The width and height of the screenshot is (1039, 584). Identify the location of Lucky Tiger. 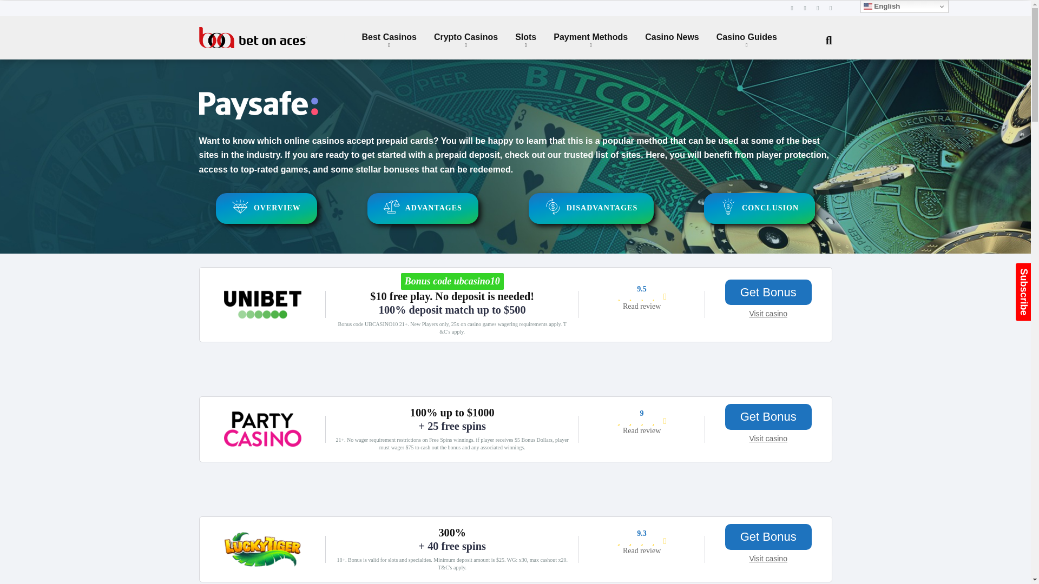
(262, 568).